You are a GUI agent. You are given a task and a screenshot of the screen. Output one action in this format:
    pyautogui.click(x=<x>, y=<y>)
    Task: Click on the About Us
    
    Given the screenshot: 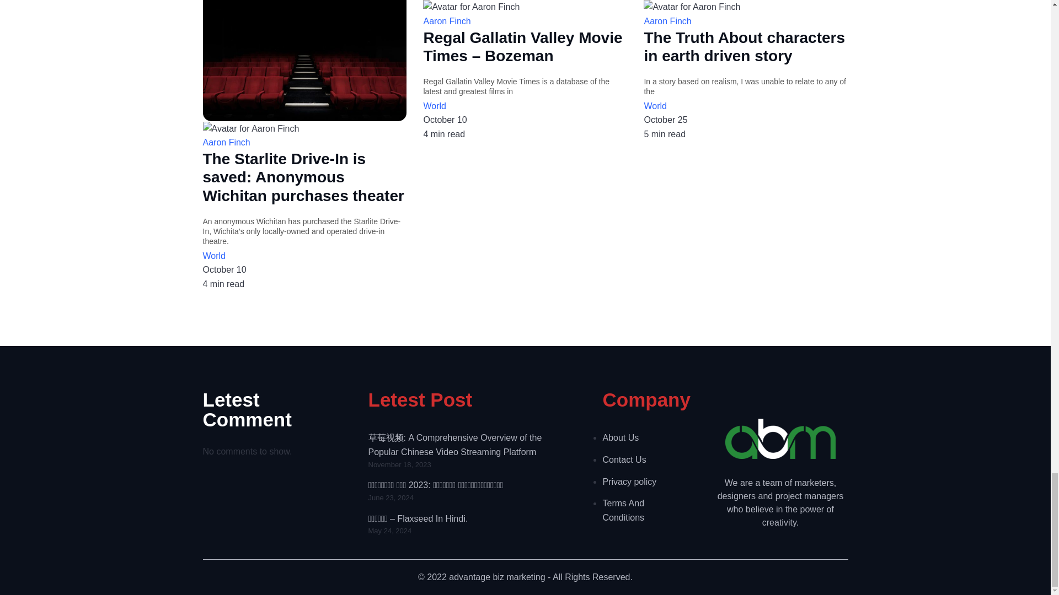 What is the action you would take?
    pyautogui.click(x=642, y=437)
    